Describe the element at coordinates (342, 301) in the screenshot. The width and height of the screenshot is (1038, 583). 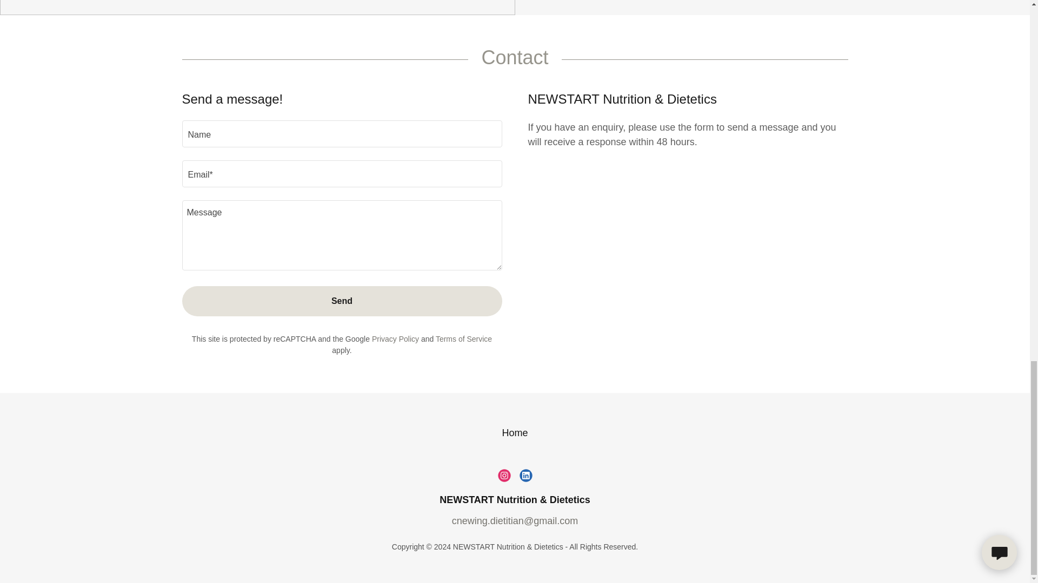
I see `Send` at that location.